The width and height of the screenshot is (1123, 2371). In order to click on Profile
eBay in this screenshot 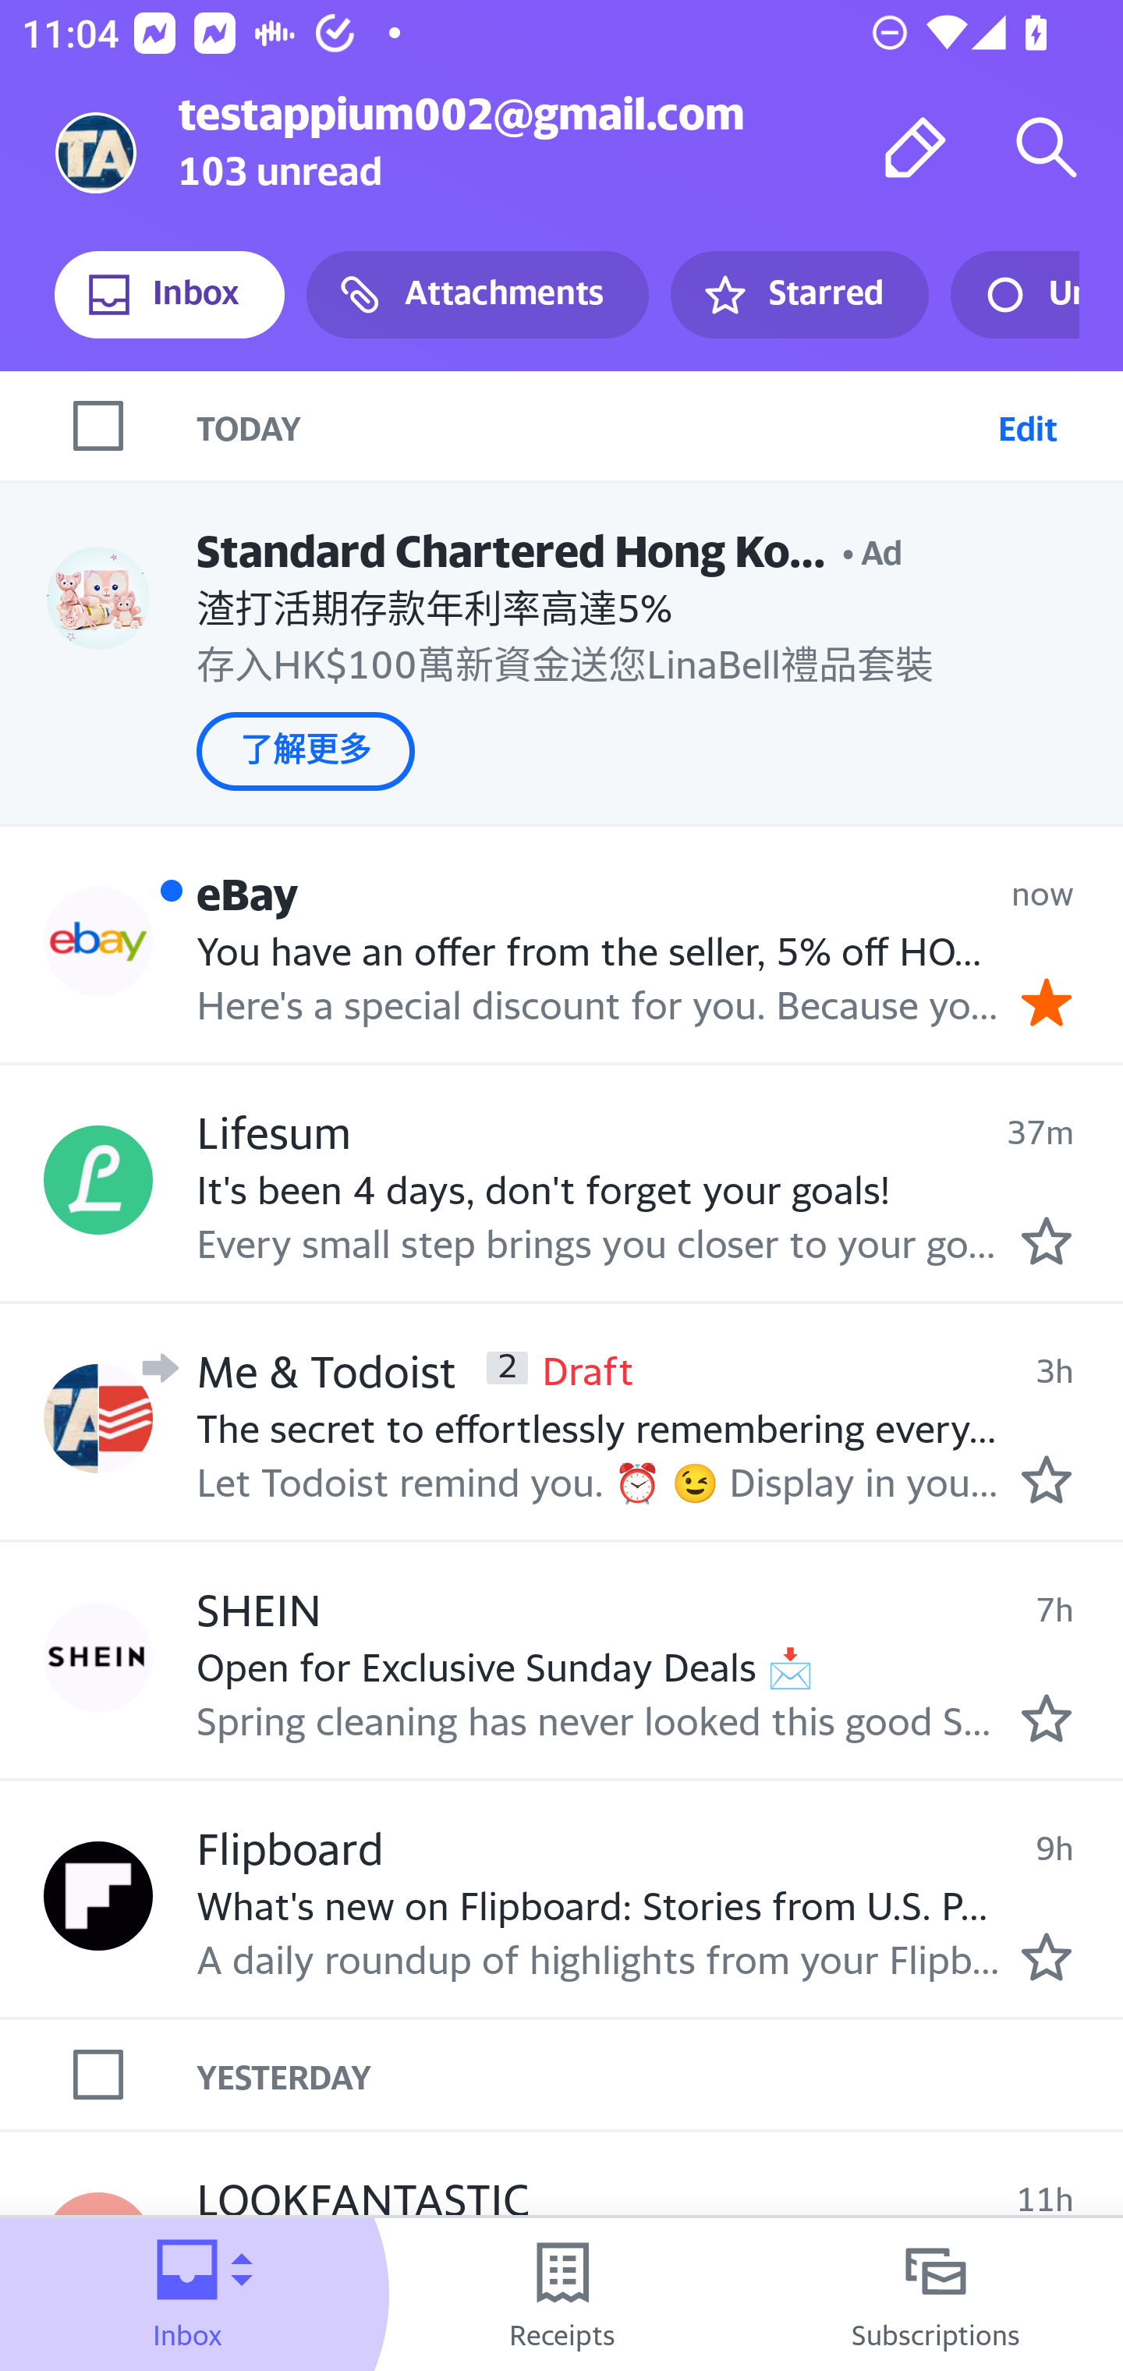, I will do `click(98, 941)`.